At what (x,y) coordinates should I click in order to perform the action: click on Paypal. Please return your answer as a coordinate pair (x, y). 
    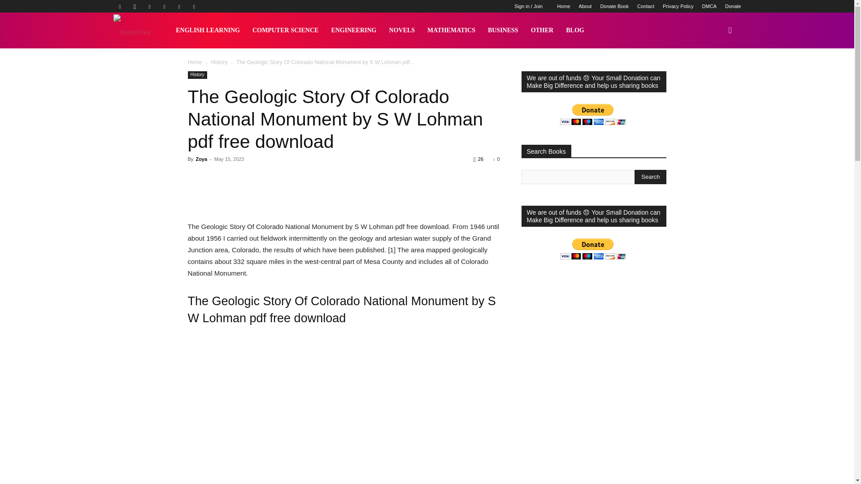
    Looking at the image, I should click on (150, 6).